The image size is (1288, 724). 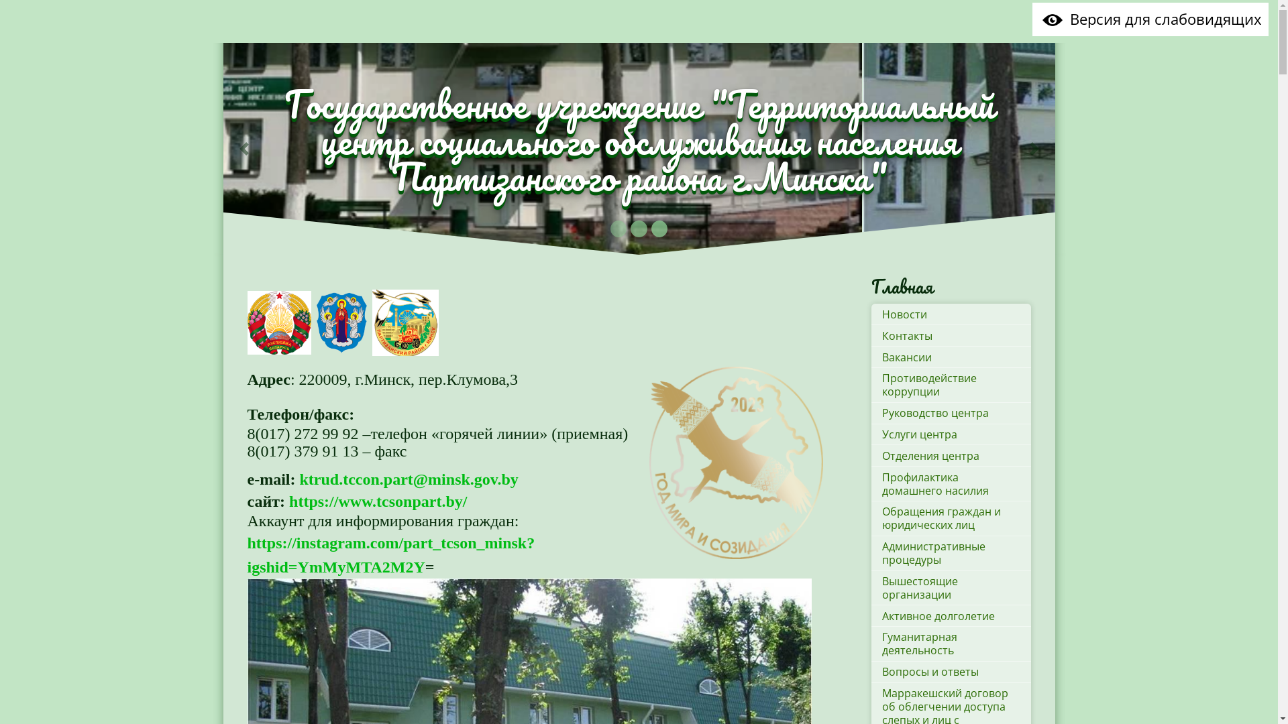 I want to click on https://www.tcsonpart.by/, so click(x=378, y=501).